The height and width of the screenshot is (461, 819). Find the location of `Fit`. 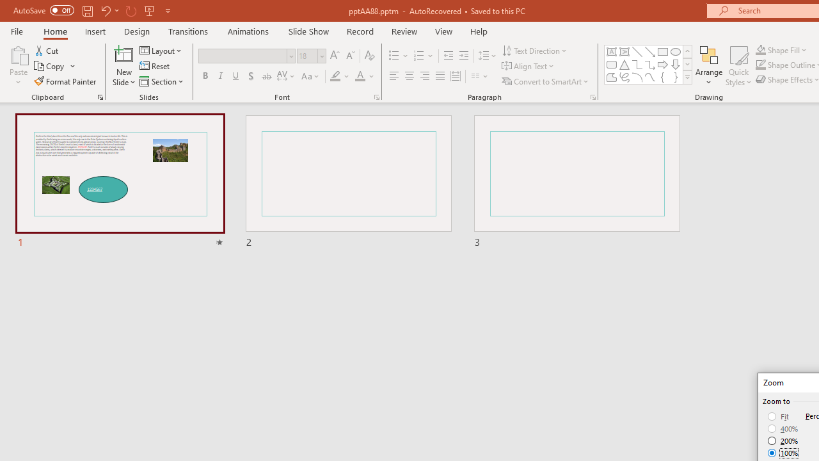

Fit is located at coordinates (779, 416).